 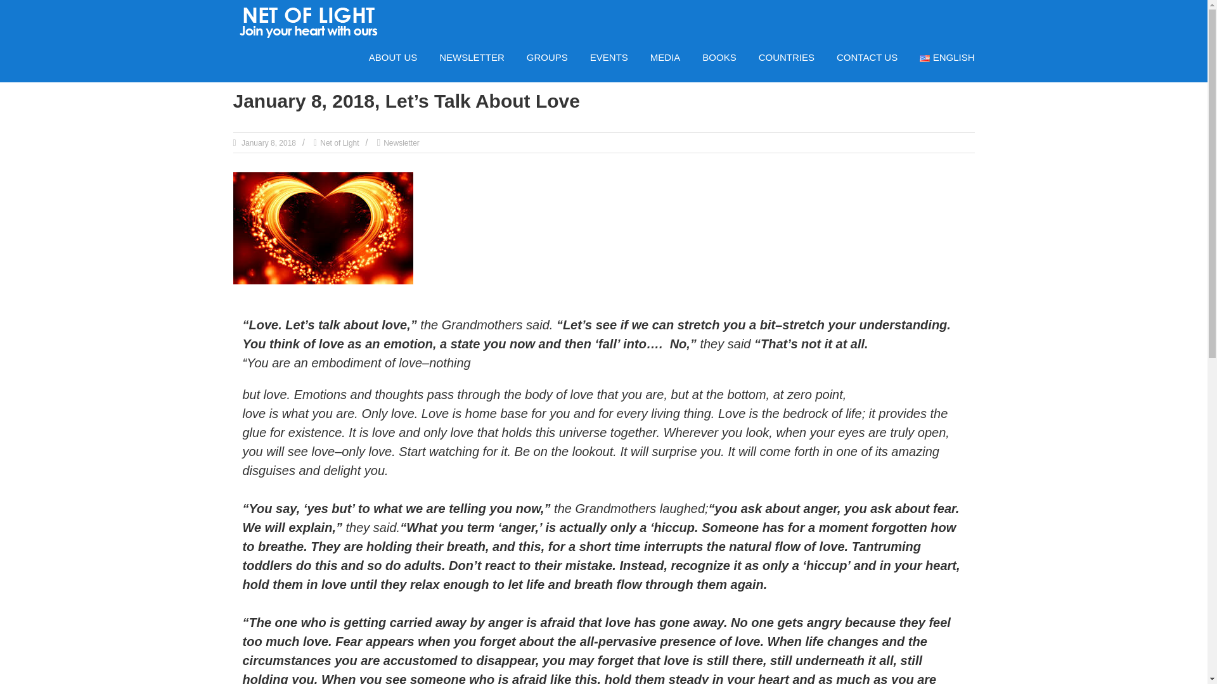 I want to click on GROUPS, so click(x=548, y=57).